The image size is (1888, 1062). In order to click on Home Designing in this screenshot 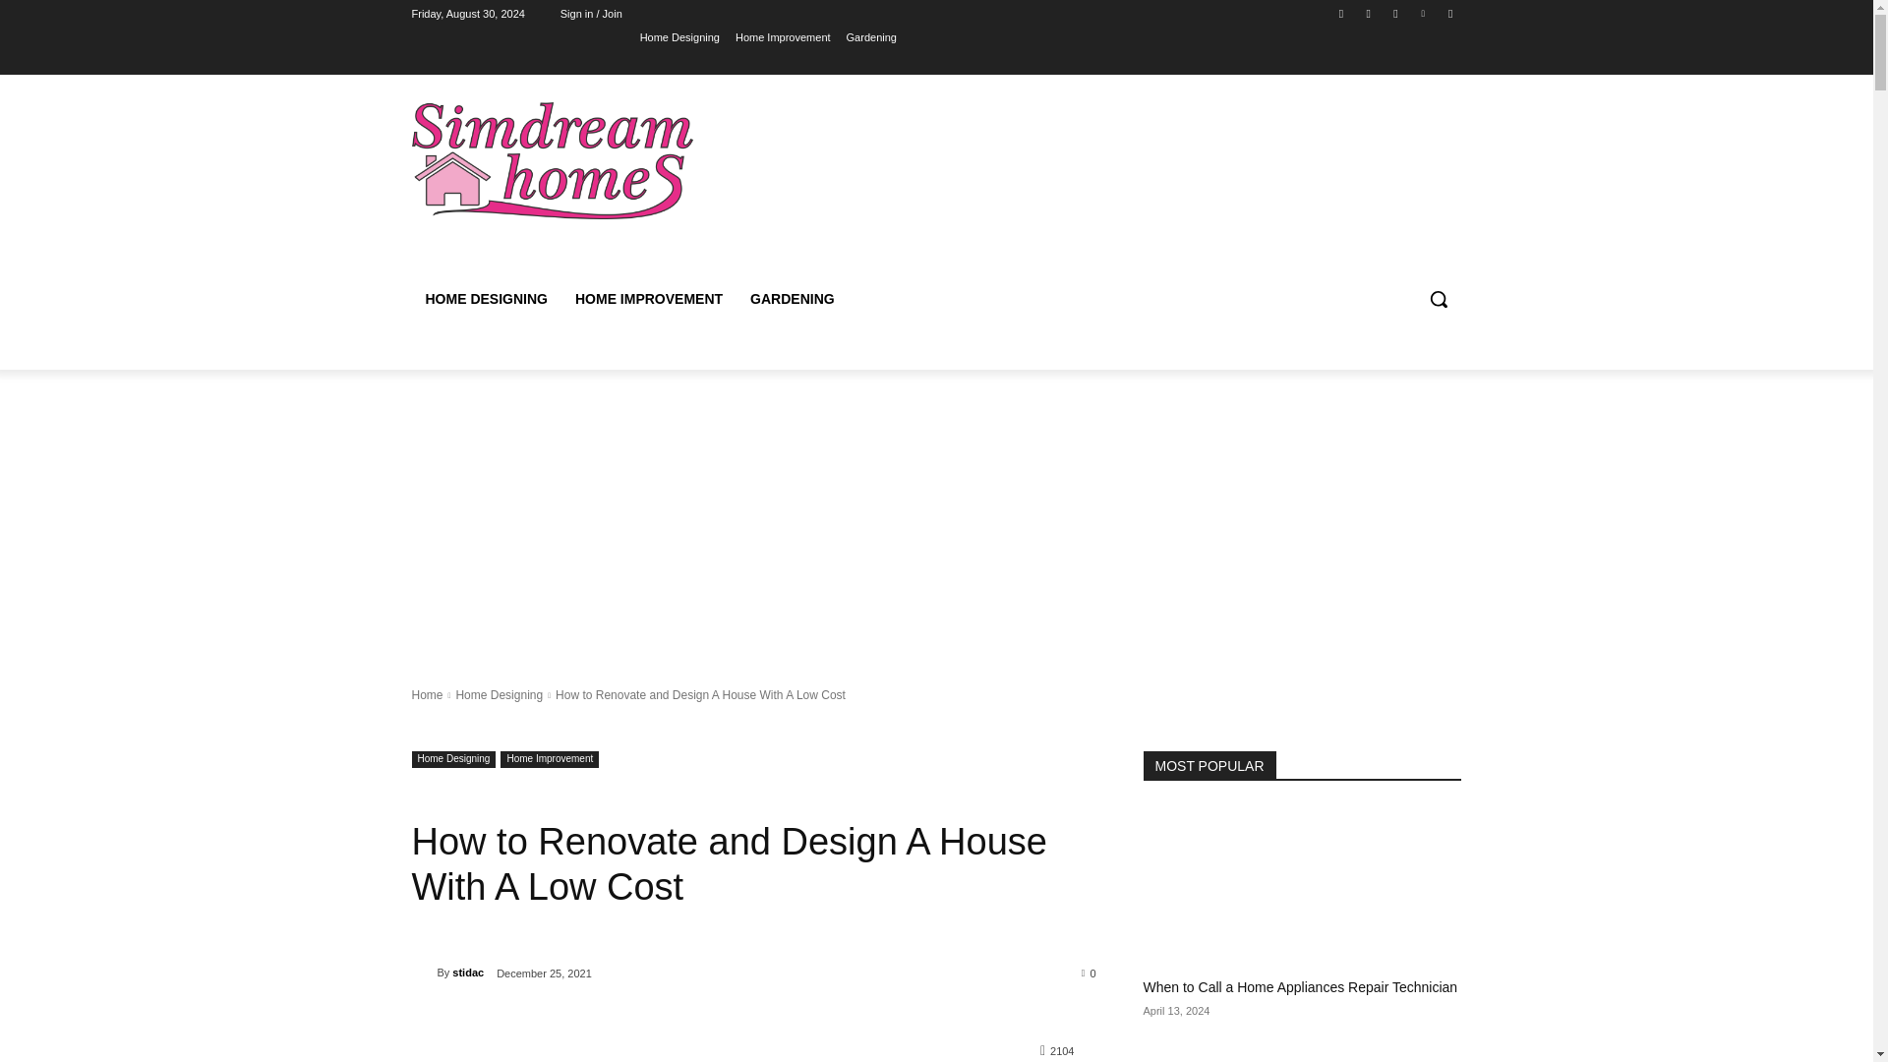, I will do `click(678, 36)`.